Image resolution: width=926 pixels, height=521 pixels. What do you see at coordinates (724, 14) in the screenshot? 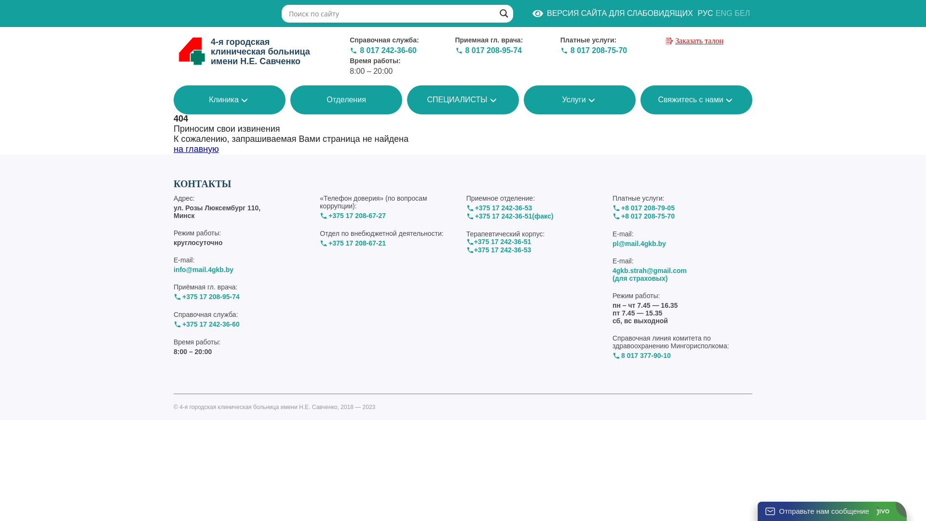
I see `ENG` at bounding box center [724, 14].